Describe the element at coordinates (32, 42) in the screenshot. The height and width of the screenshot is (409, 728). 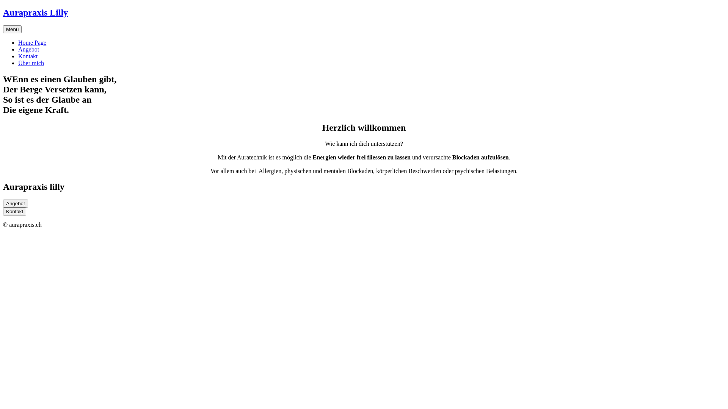
I see `Home Page` at that location.